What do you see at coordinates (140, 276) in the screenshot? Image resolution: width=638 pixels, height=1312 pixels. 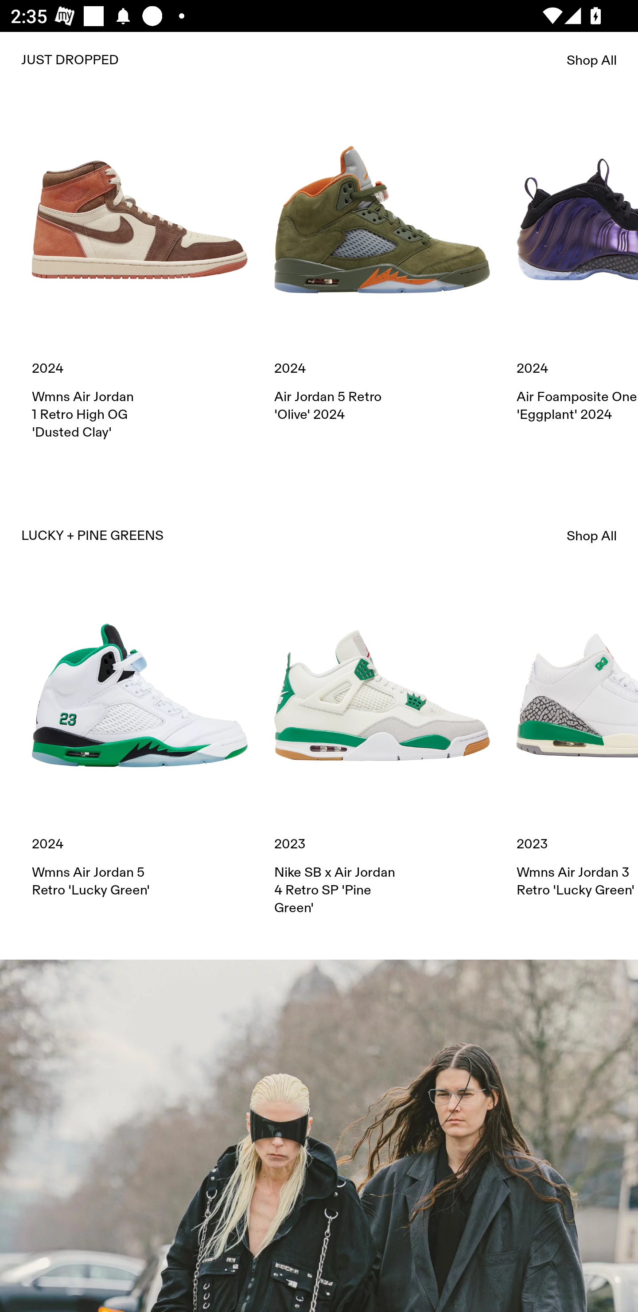 I see `2024 Wmns Air Jordan 1 Retro High OG 'Dusted Clay'` at bounding box center [140, 276].